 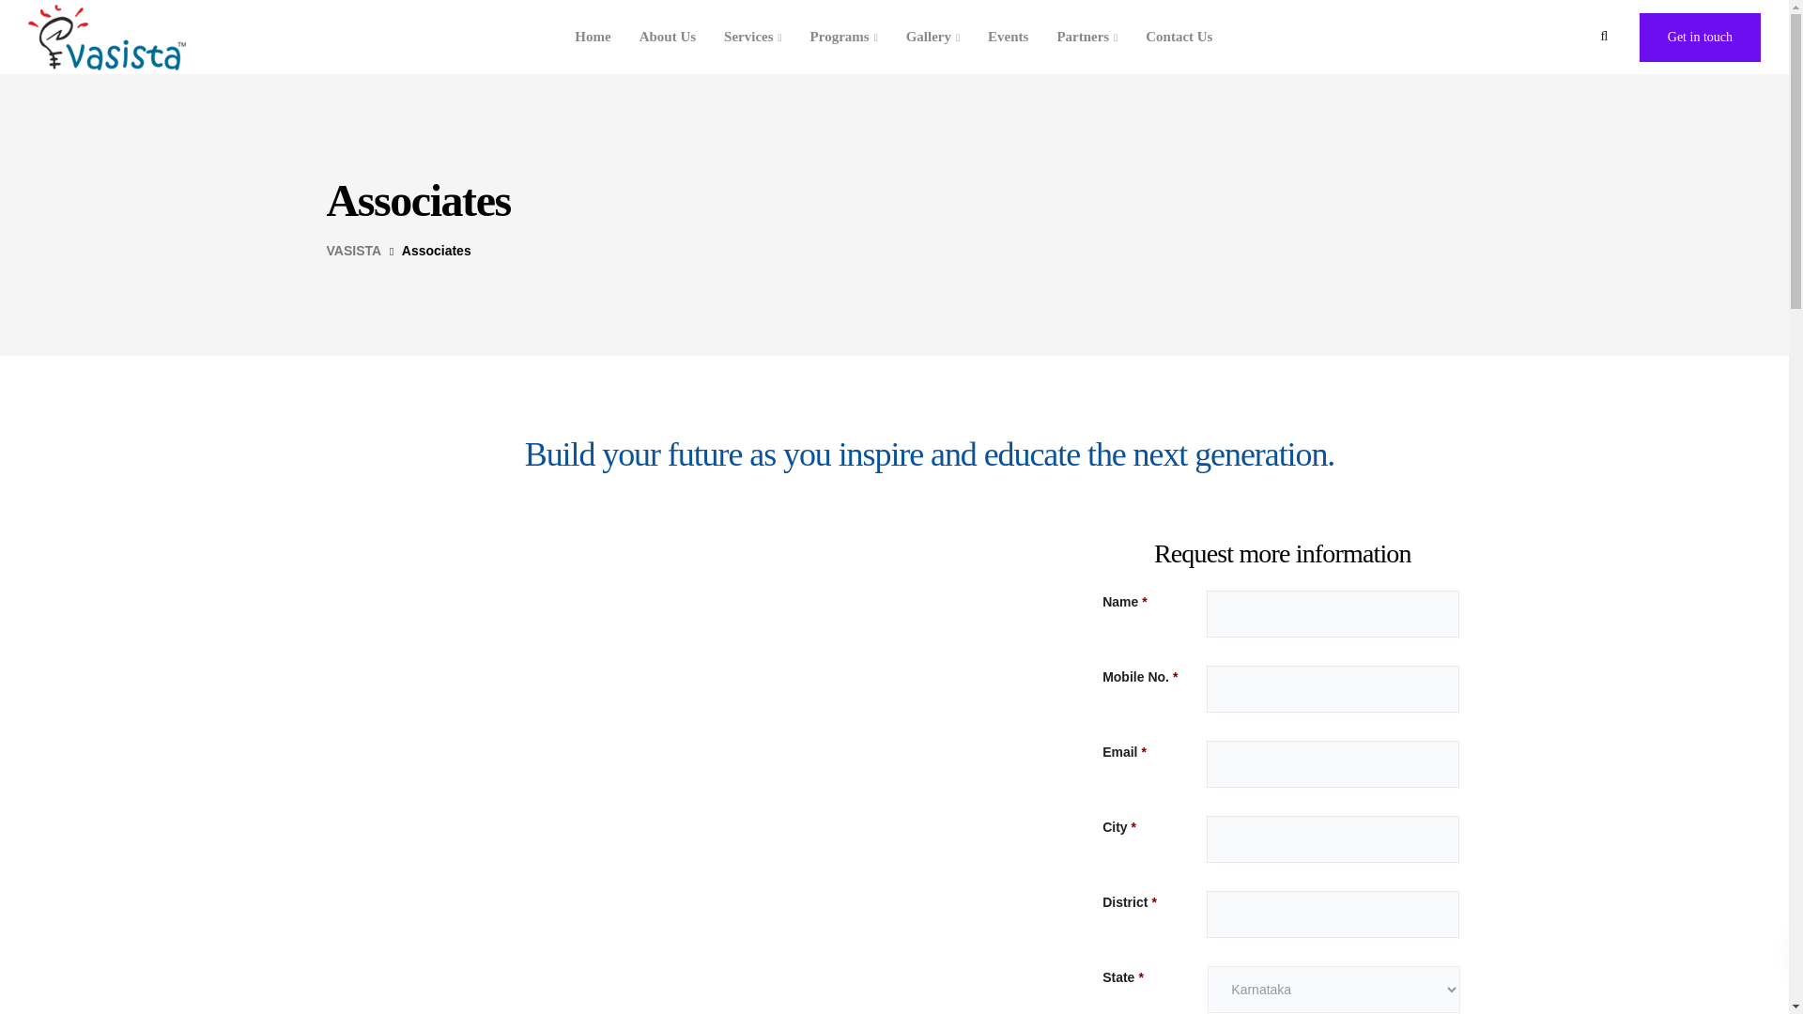 I want to click on Events, so click(x=1007, y=37).